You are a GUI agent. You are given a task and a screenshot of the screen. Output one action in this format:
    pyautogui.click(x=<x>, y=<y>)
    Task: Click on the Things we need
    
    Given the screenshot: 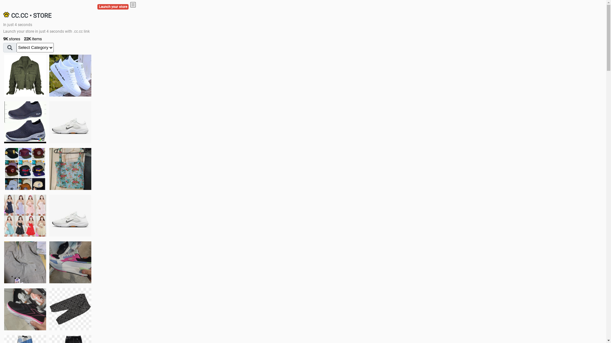 What is the action you would take?
    pyautogui.click(x=25, y=169)
    